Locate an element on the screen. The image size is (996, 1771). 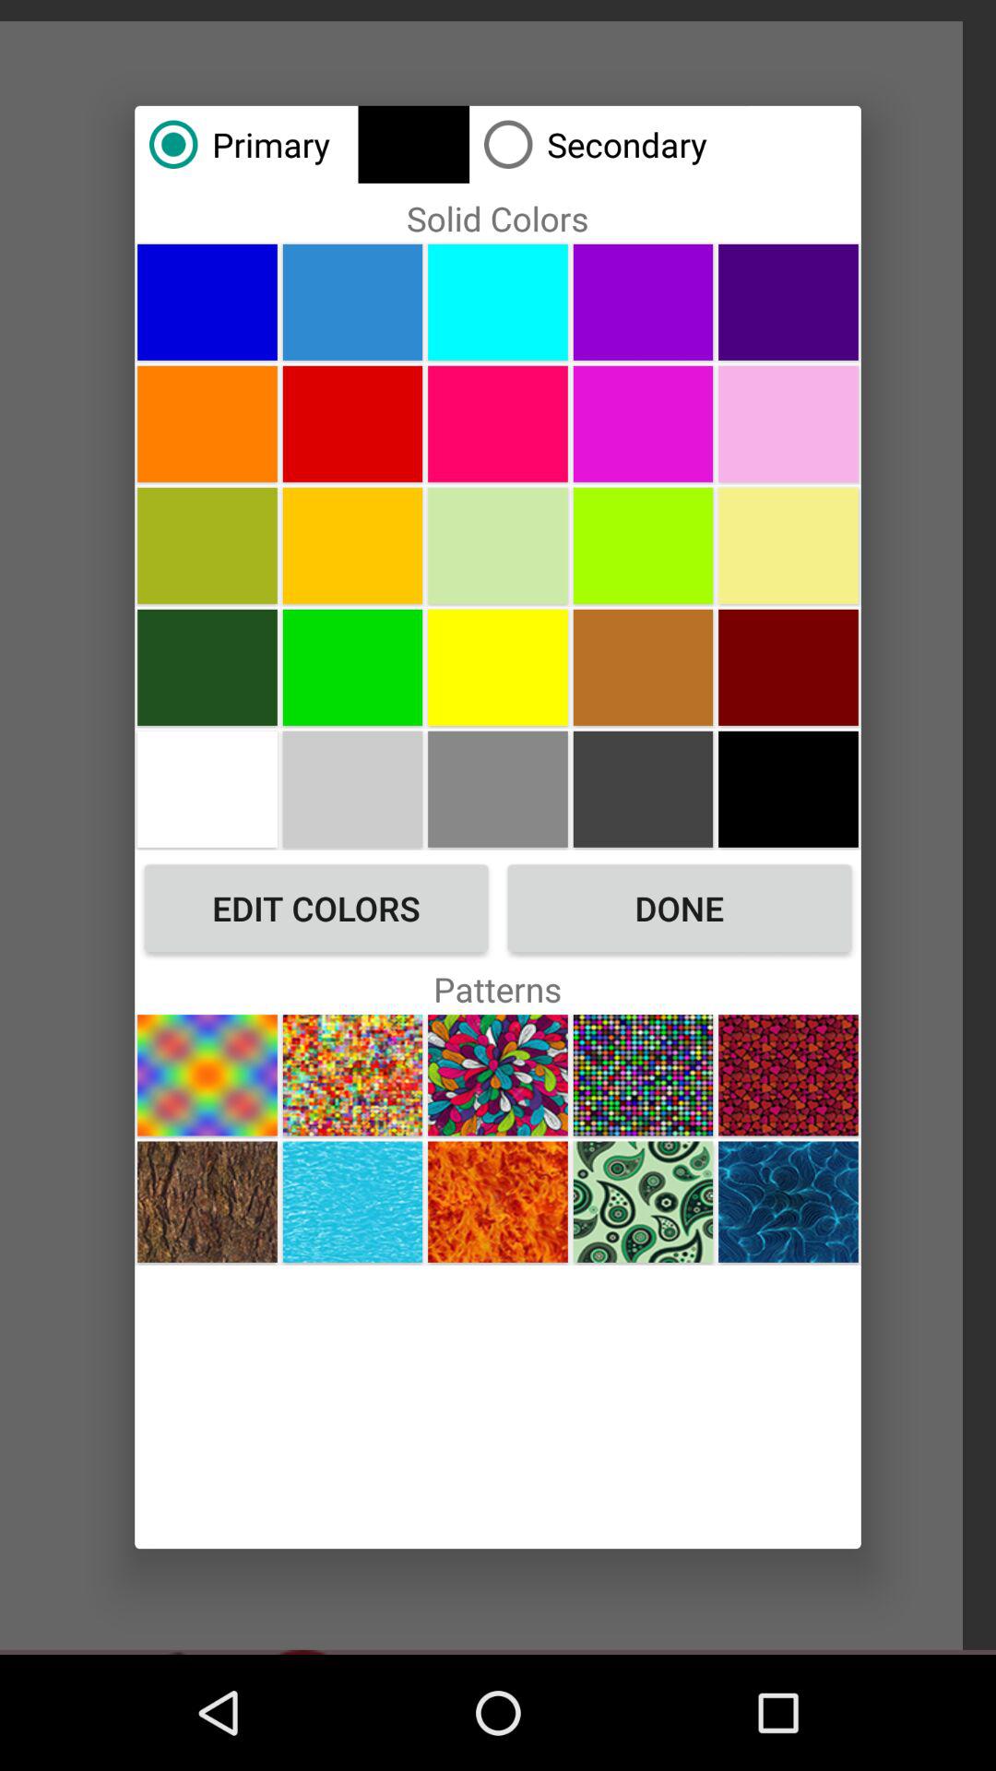
color selection is located at coordinates (643, 667).